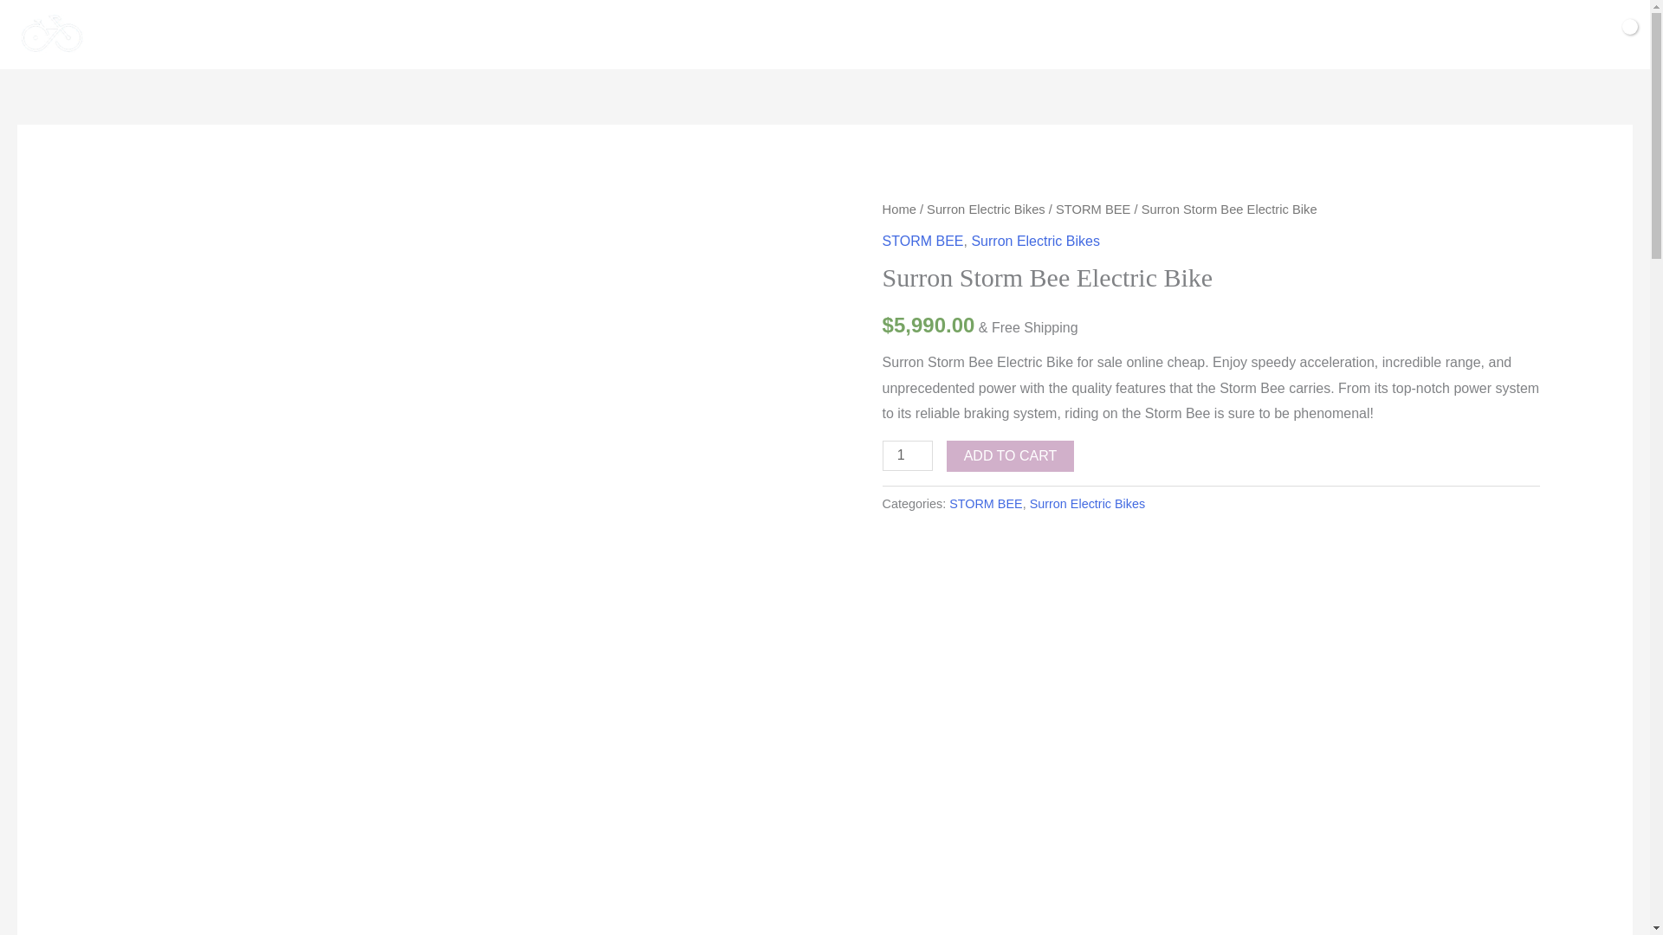 The width and height of the screenshot is (1663, 935). I want to click on BLOG, so click(1079, 35).